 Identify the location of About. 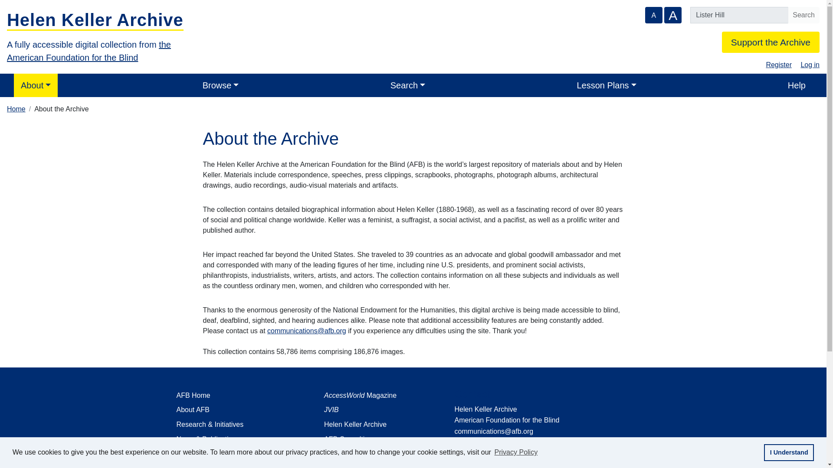
(36, 85).